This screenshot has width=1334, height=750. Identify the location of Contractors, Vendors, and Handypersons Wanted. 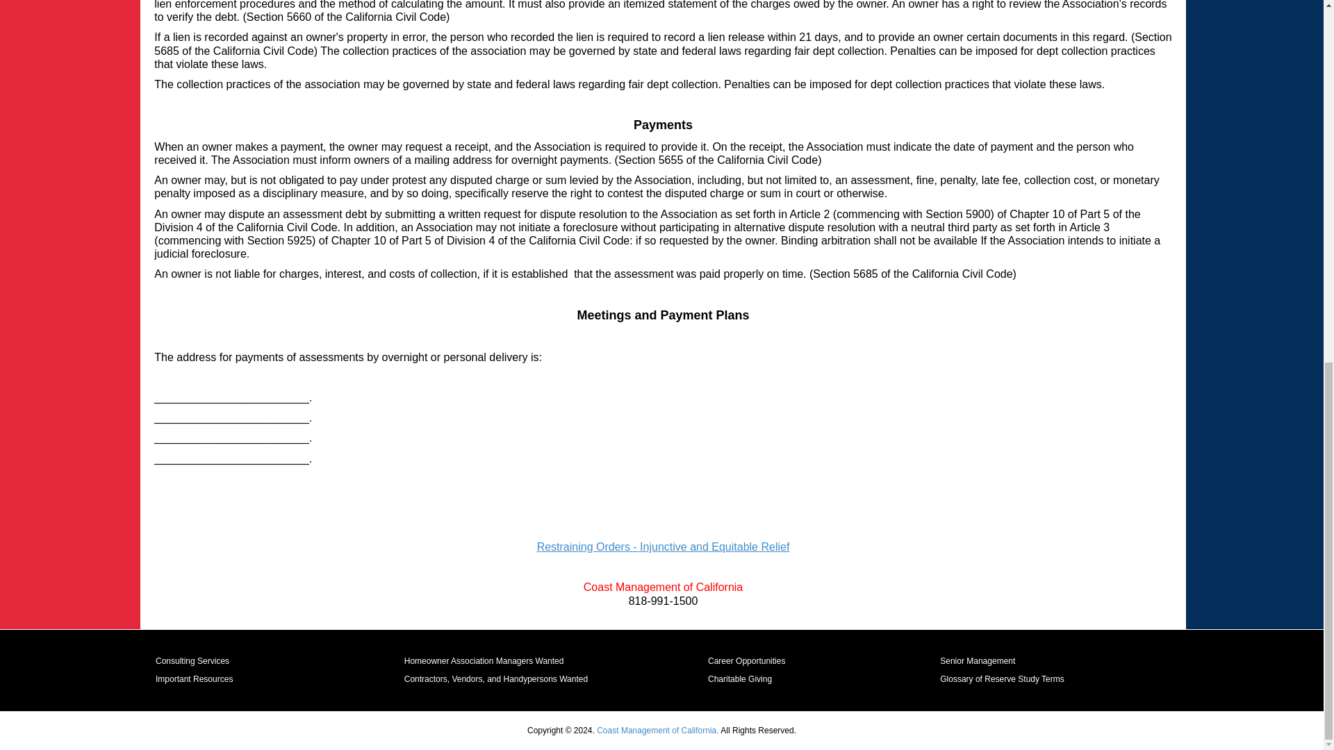
(563, 679).